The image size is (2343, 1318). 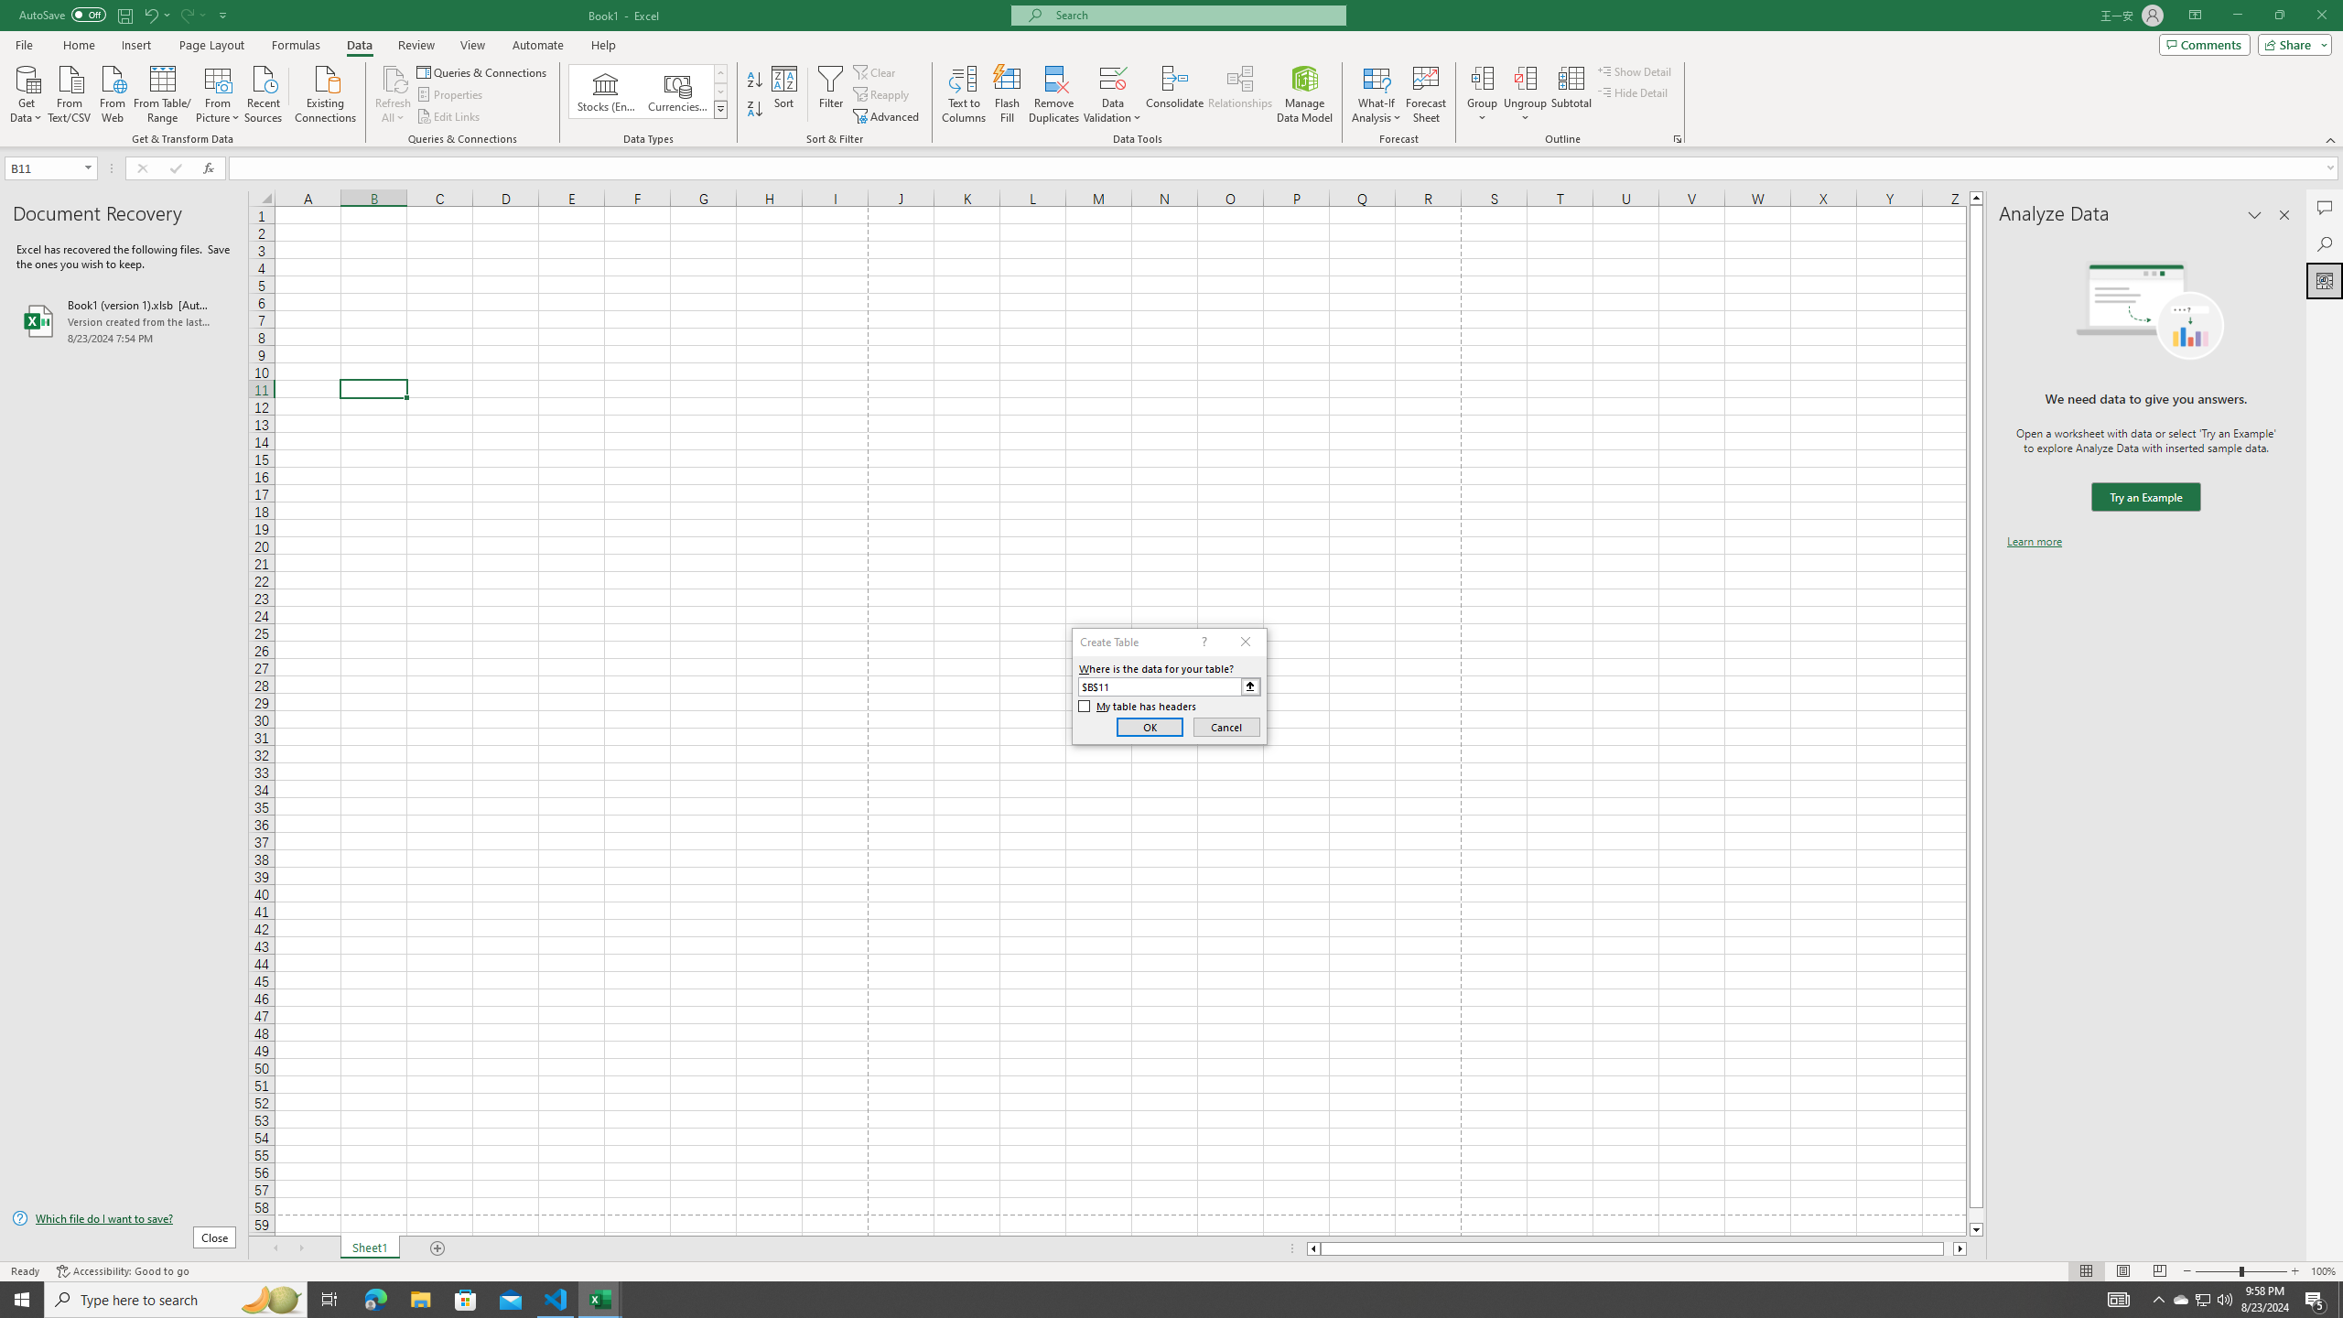 What do you see at coordinates (876, 71) in the screenshot?
I see `Clear` at bounding box center [876, 71].